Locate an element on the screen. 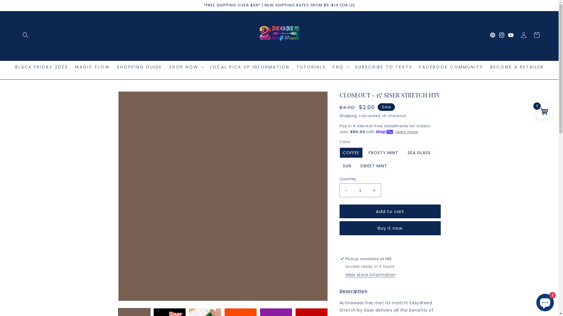  Buy it now is located at coordinates (390, 228).